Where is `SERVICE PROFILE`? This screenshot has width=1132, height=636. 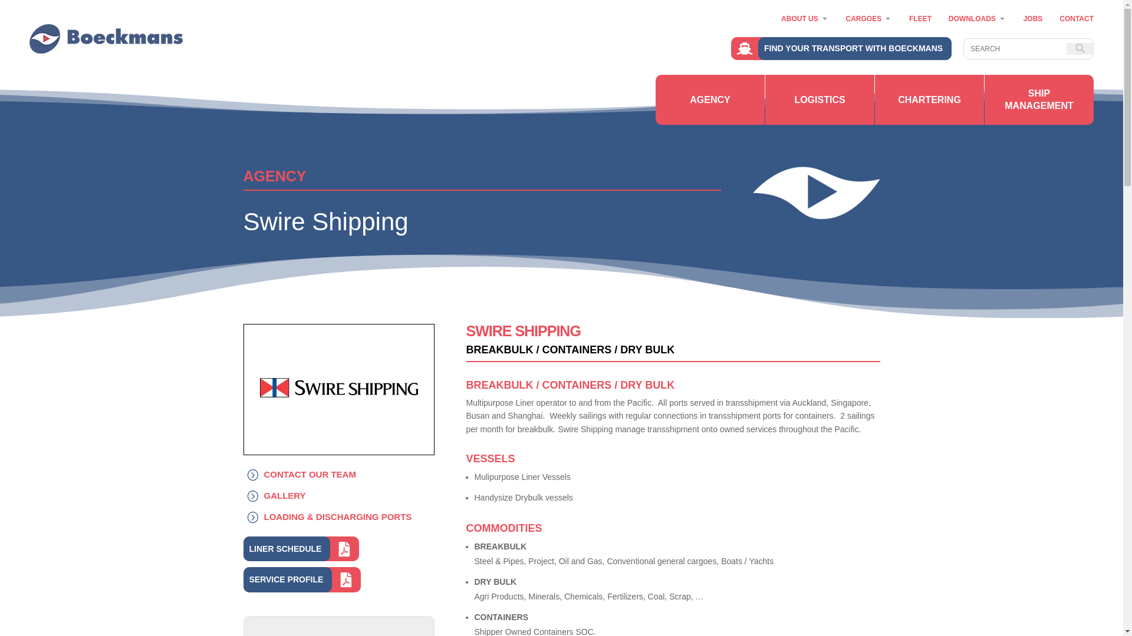 SERVICE PROFILE is located at coordinates (302, 579).